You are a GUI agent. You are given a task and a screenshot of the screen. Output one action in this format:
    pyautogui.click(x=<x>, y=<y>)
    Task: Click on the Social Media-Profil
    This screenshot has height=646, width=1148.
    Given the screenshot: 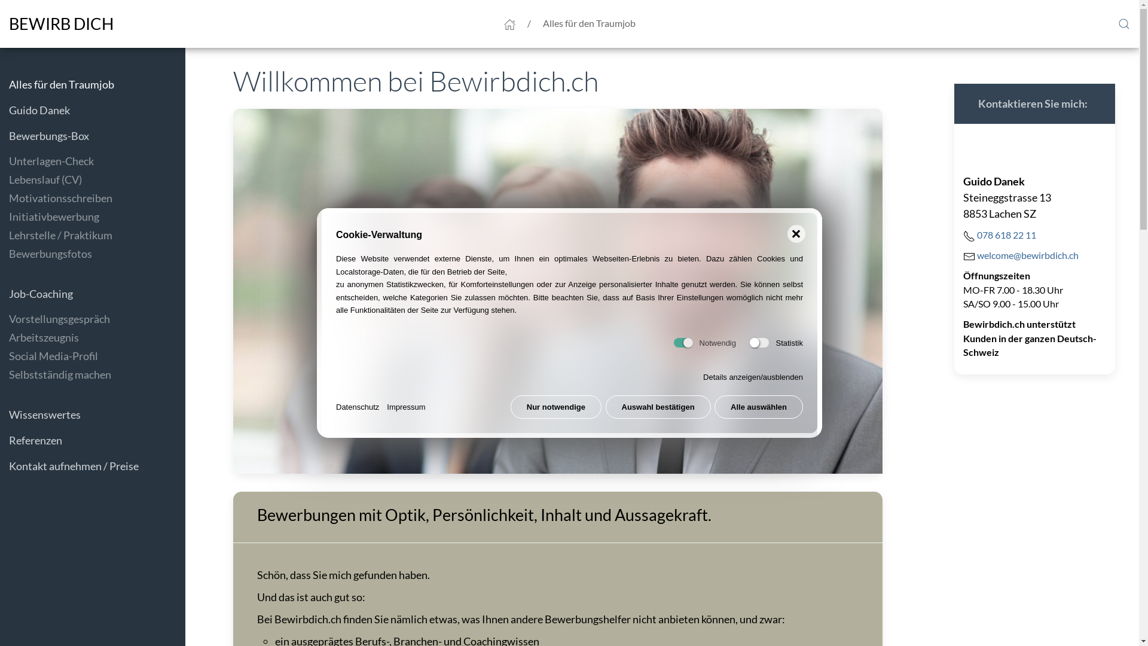 What is the action you would take?
    pyautogui.click(x=97, y=356)
    